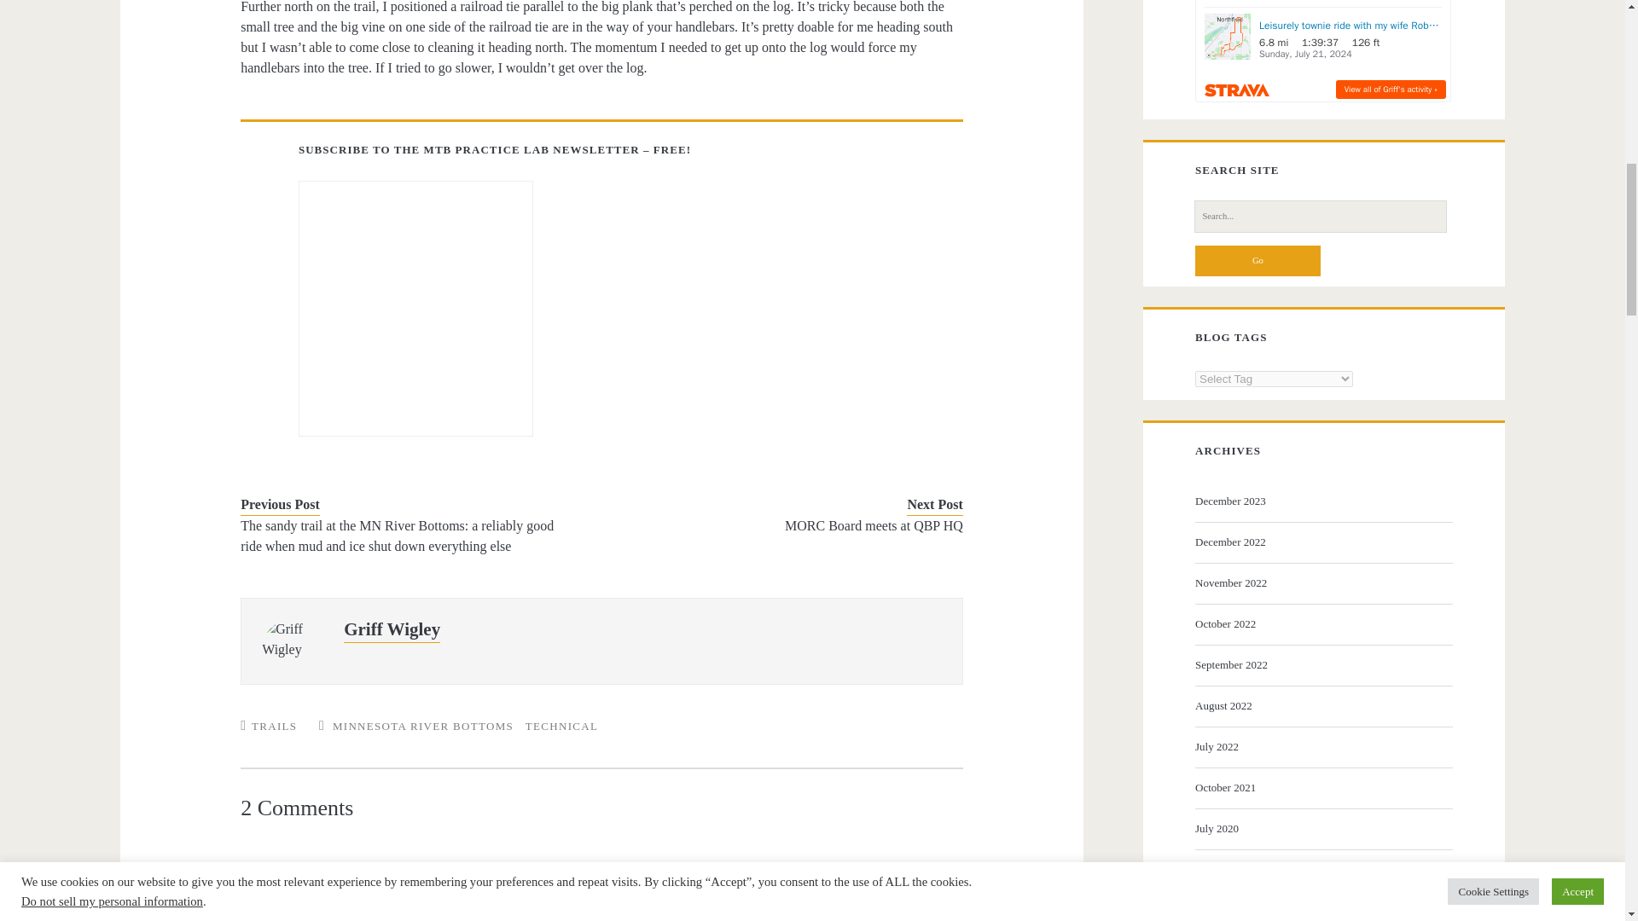 This screenshot has height=921, width=1638. What do you see at coordinates (1321, 664) in the screenshot?
I see `September 2022` at bounding box center [1321, 664].